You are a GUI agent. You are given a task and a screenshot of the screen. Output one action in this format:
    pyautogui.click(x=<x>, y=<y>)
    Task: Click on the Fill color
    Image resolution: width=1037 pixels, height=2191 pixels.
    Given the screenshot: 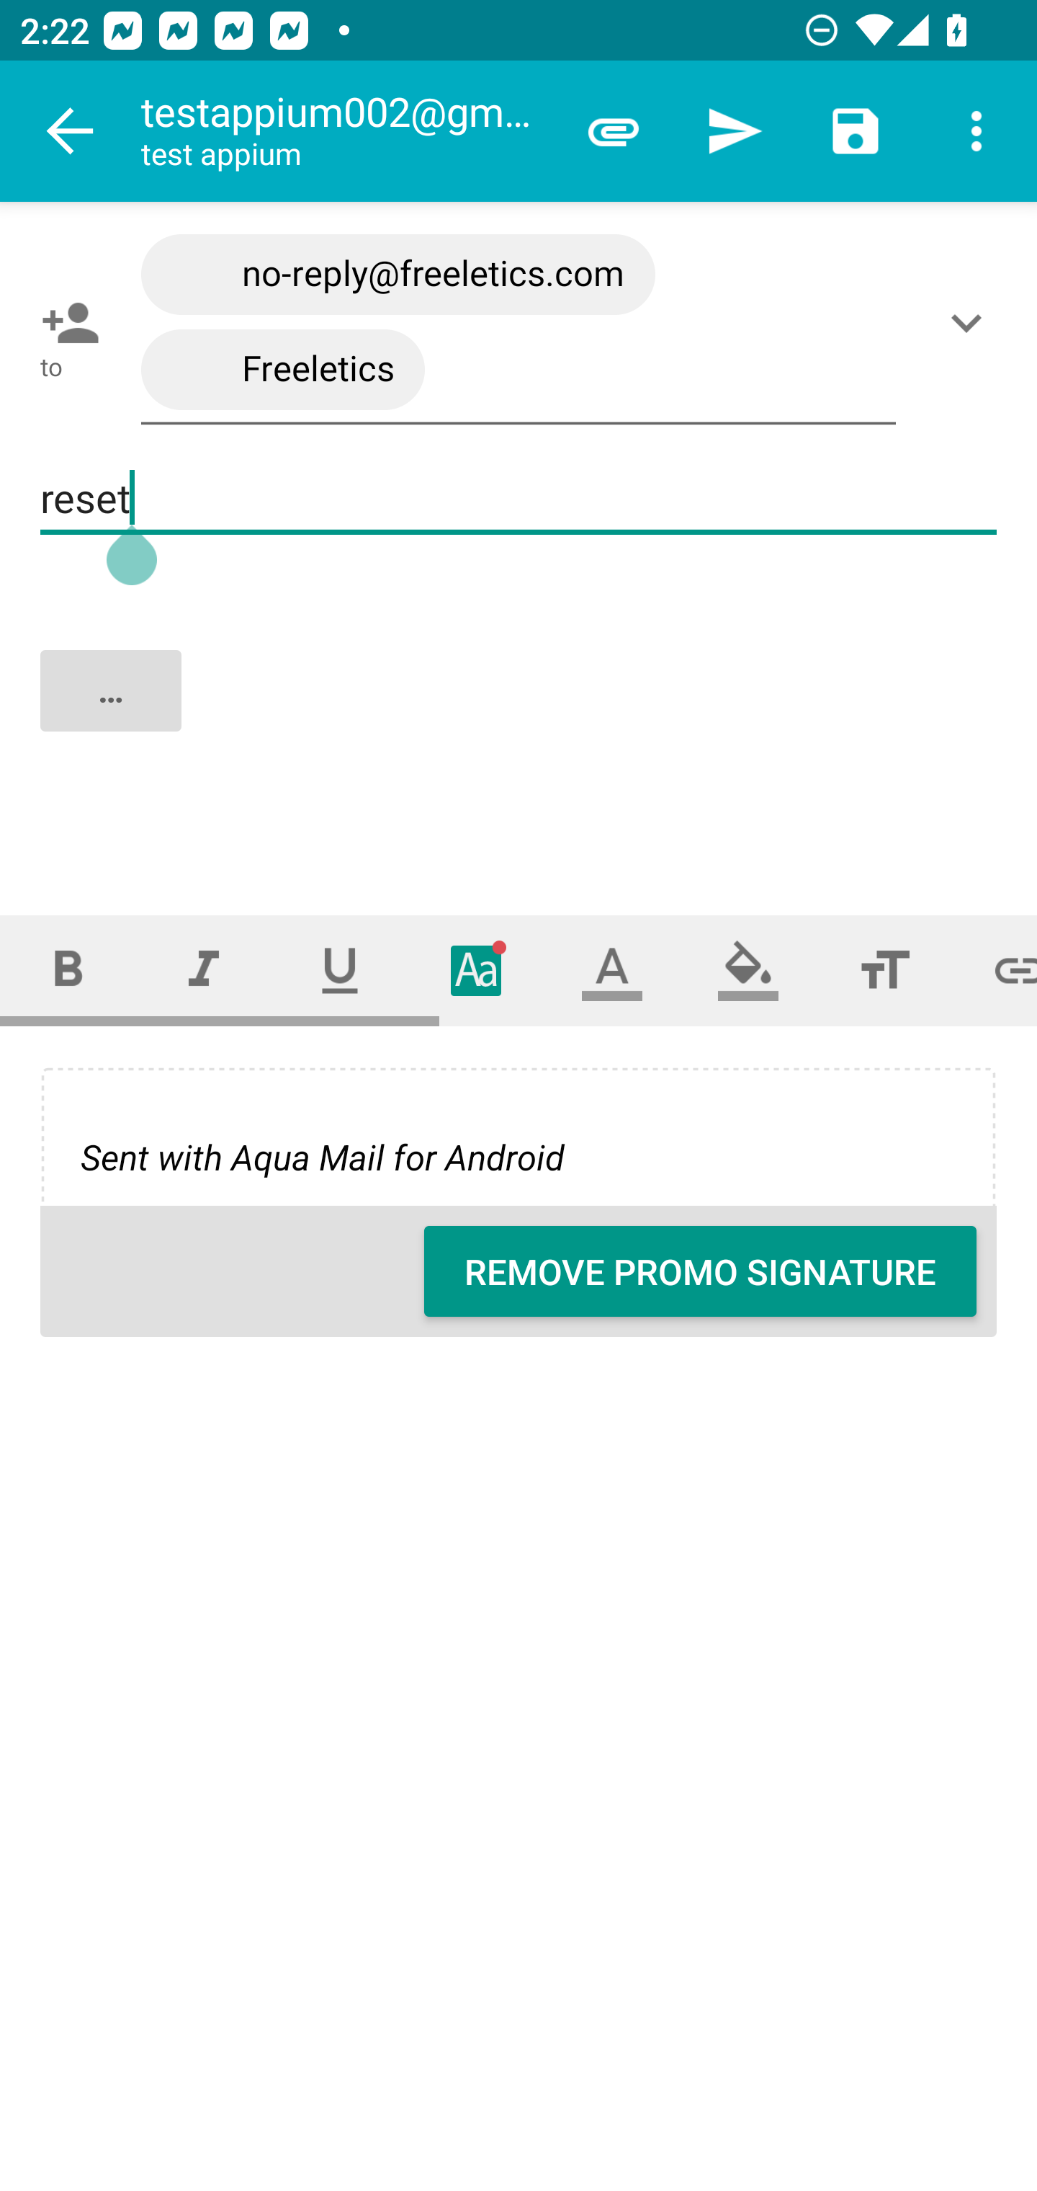 What is the action you would take?
    pyautogui.click(x=748, y=970)
    